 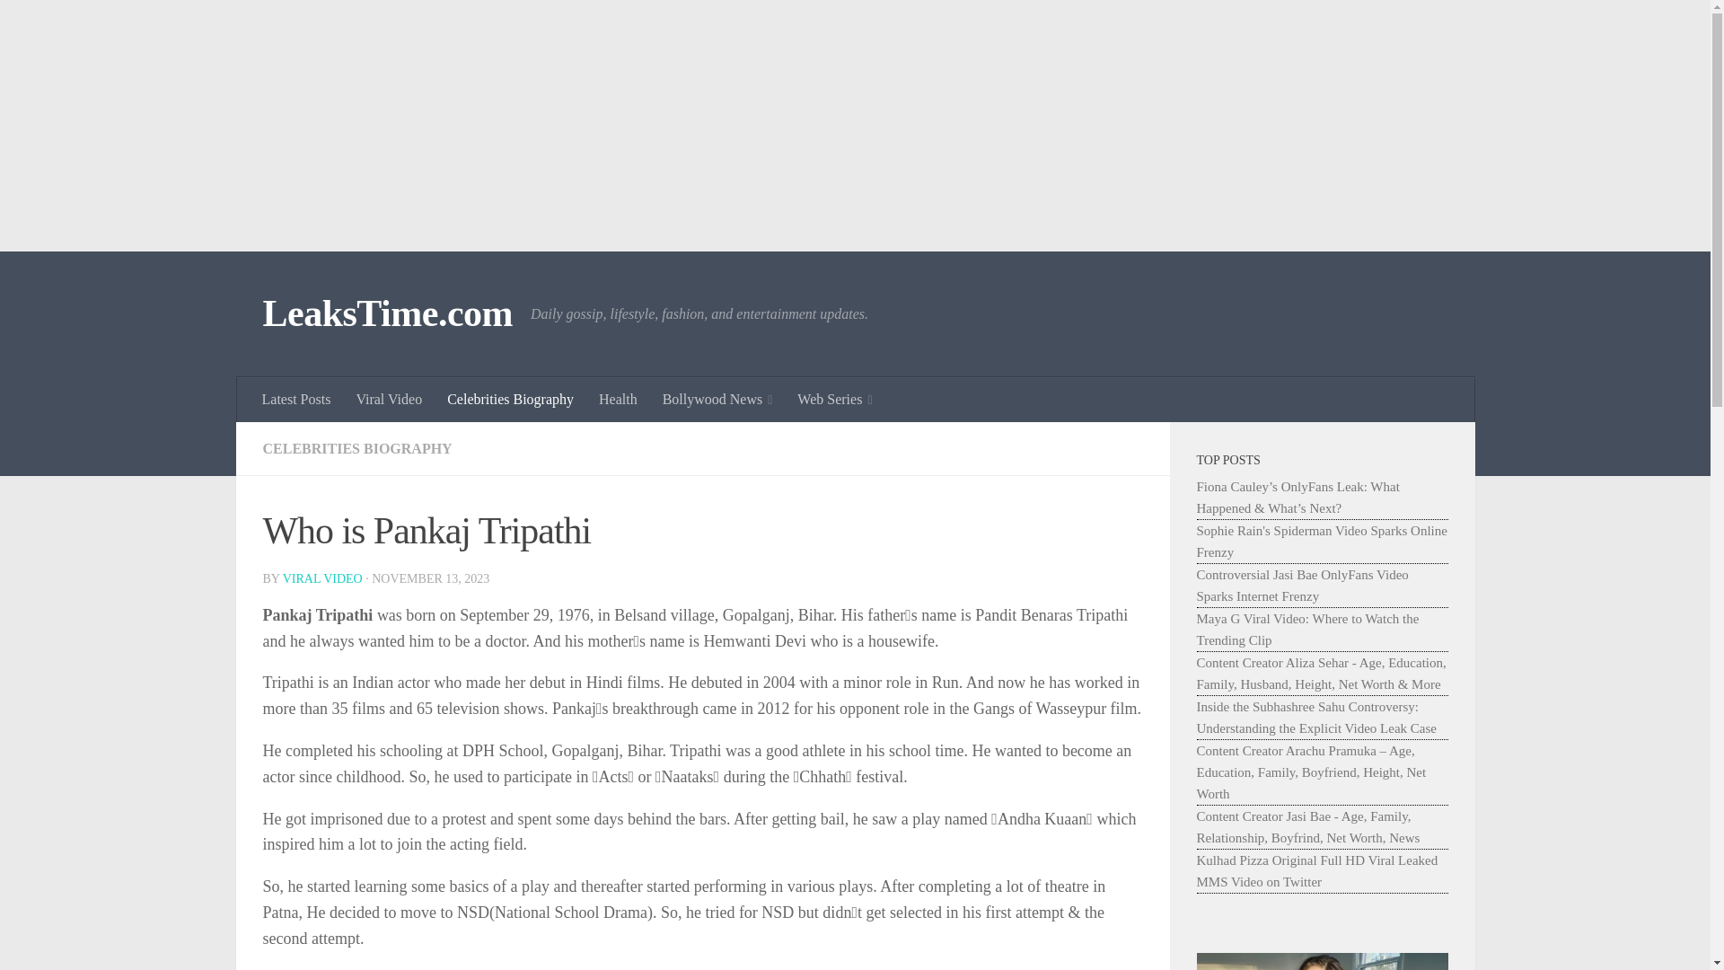 What do you see at coordinates (388, 399) in the screenshot?
I see `Viral Video` at bounding box center [388, 399].